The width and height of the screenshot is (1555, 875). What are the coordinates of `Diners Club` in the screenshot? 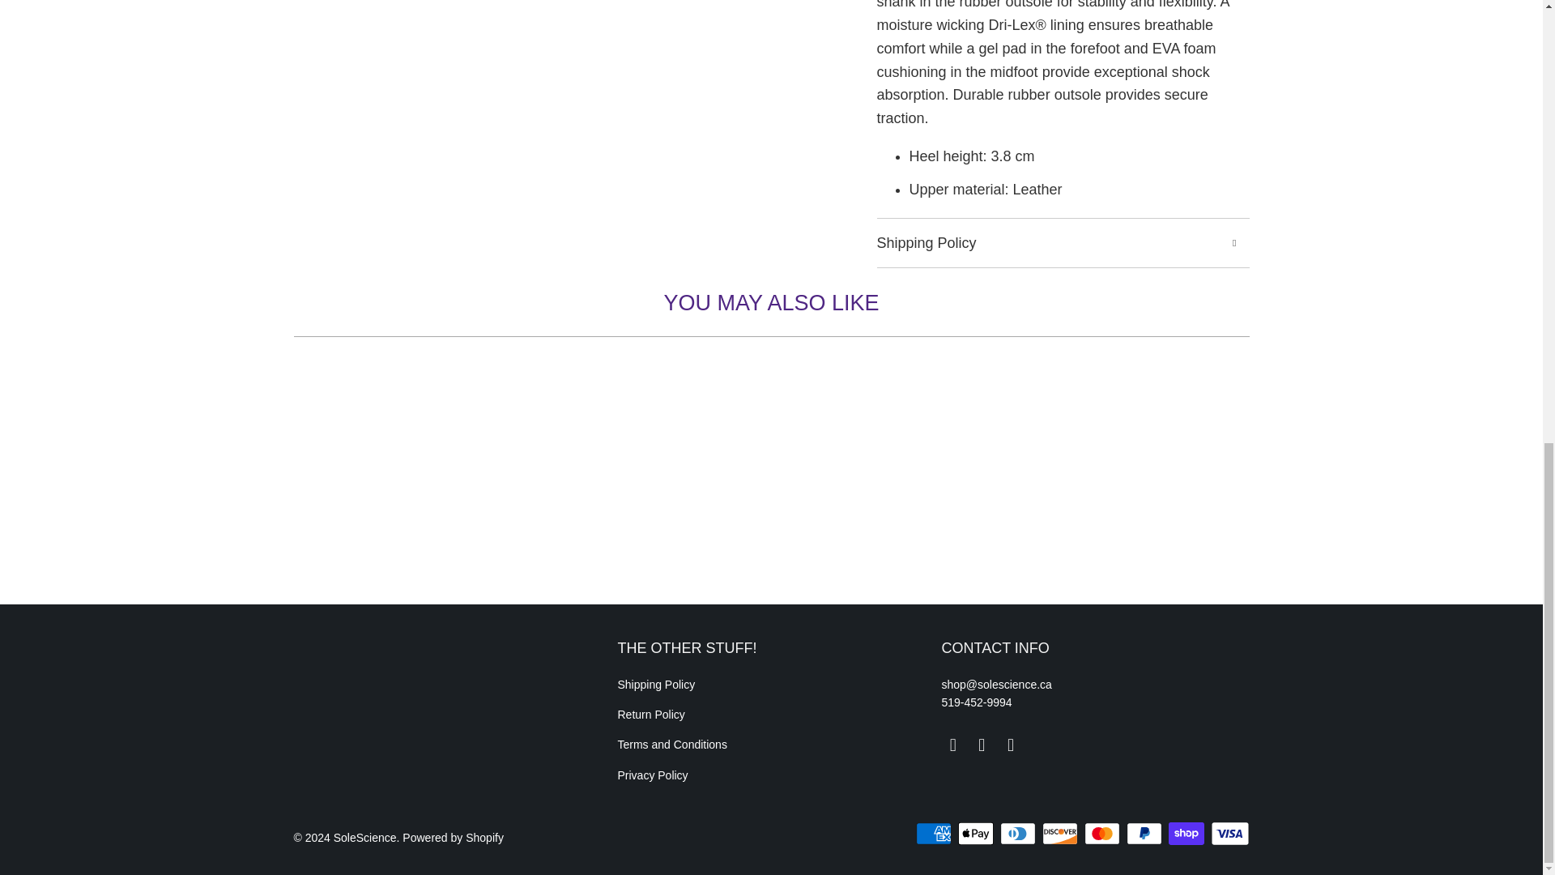 It's located at (1019, 834).